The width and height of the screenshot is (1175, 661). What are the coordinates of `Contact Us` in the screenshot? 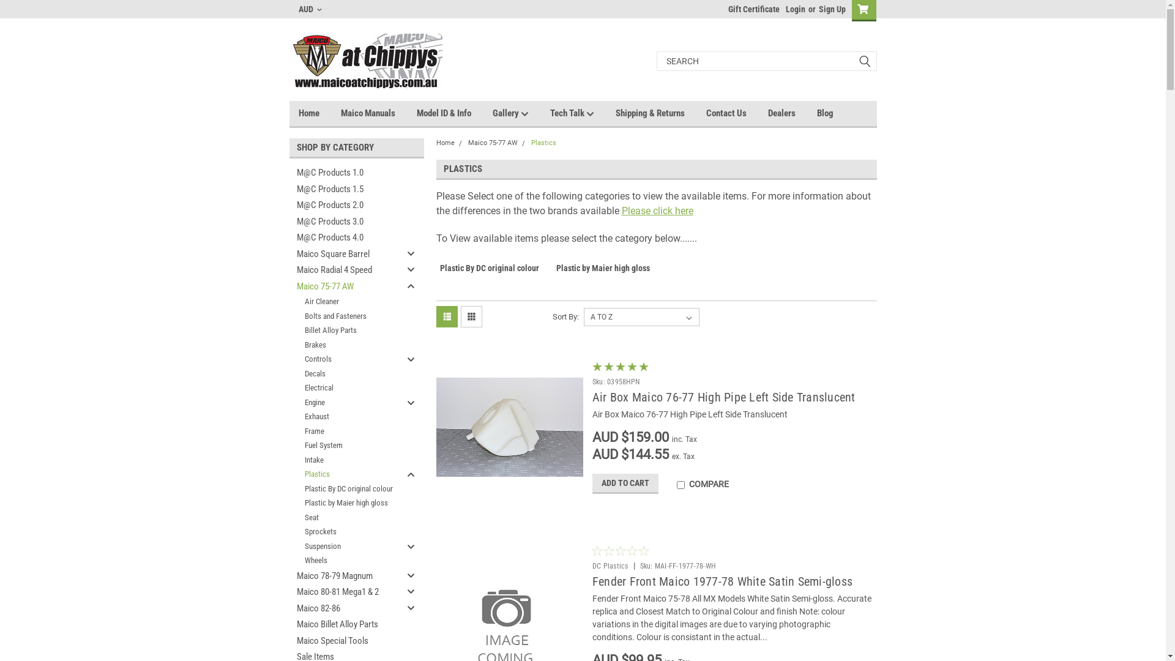 It's located at (737, 113).